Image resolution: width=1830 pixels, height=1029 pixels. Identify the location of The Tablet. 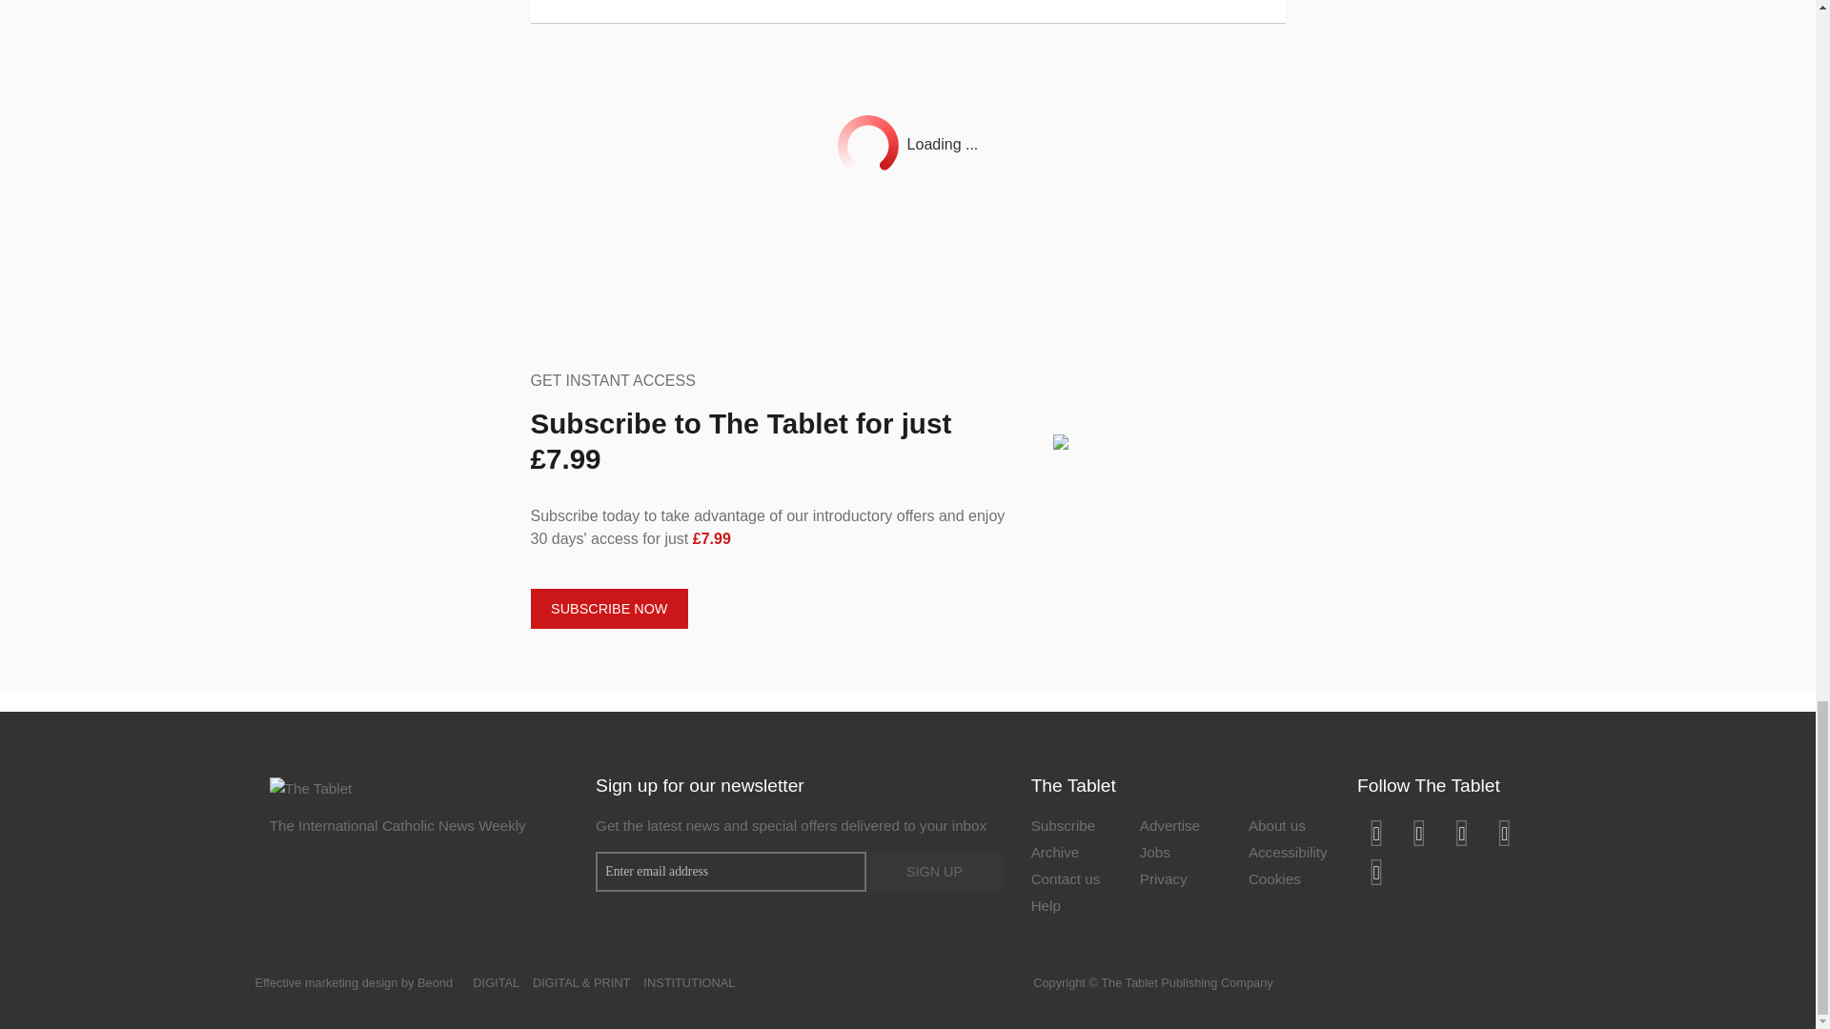
(311, 787).